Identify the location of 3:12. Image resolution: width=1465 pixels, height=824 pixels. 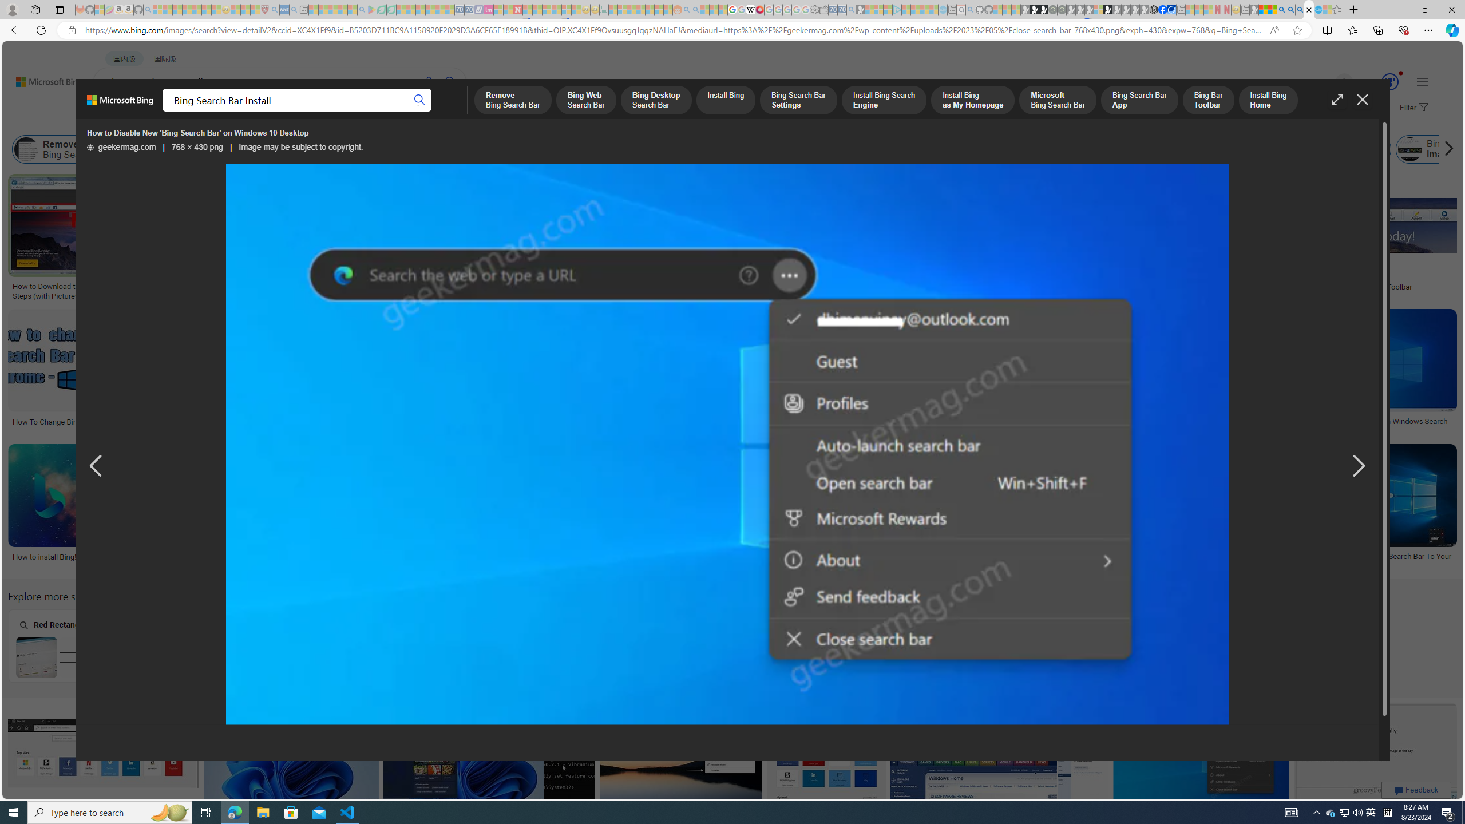
(1105, 319).